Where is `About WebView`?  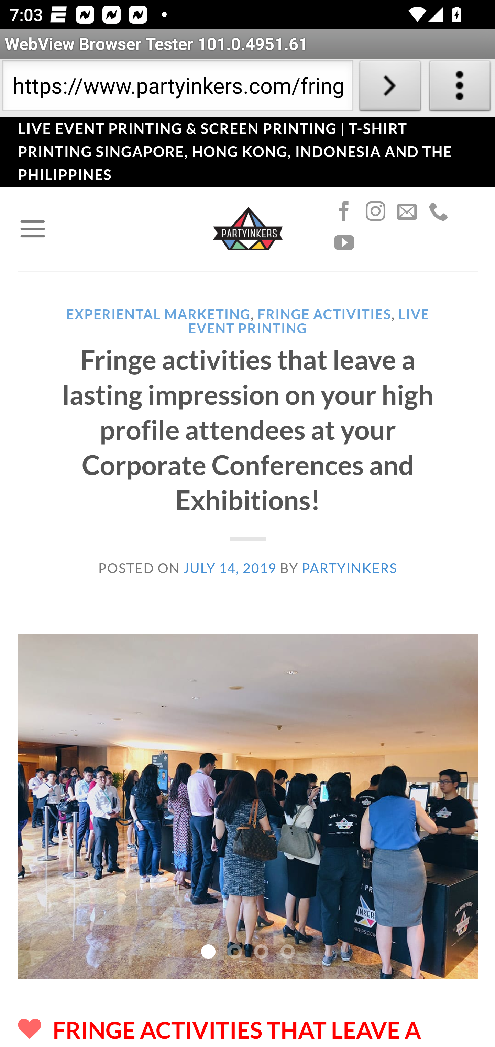 About WebView is located at coordinates (460, 88).